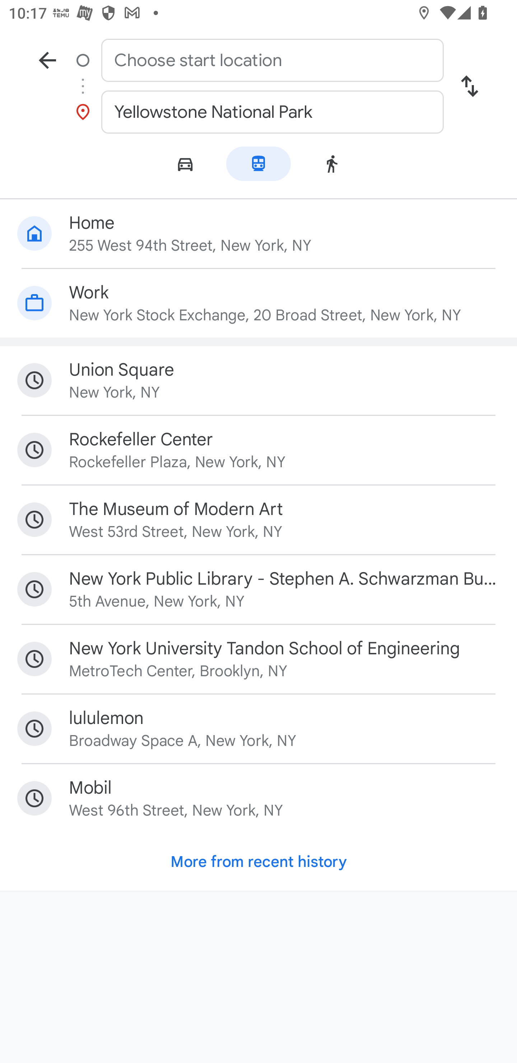 This screenshot has height=1063, width=517. What do you see at coordinates (469, 86) in the screenshot?
I see `Swap start and destination` at bounding box center [469, 86].